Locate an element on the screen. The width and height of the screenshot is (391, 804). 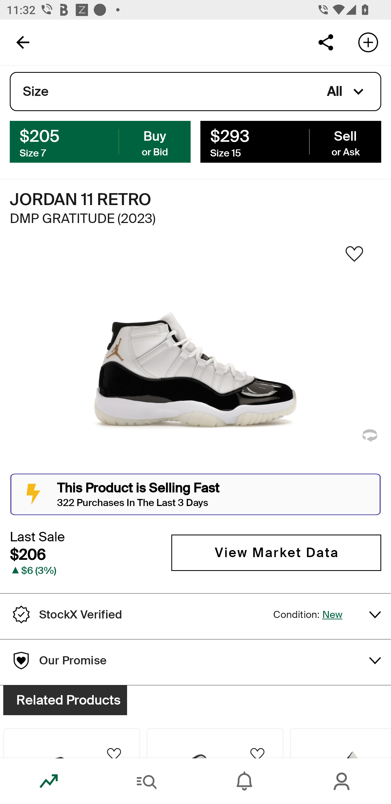
Sneaker Image is located at coordinates (195, 359).